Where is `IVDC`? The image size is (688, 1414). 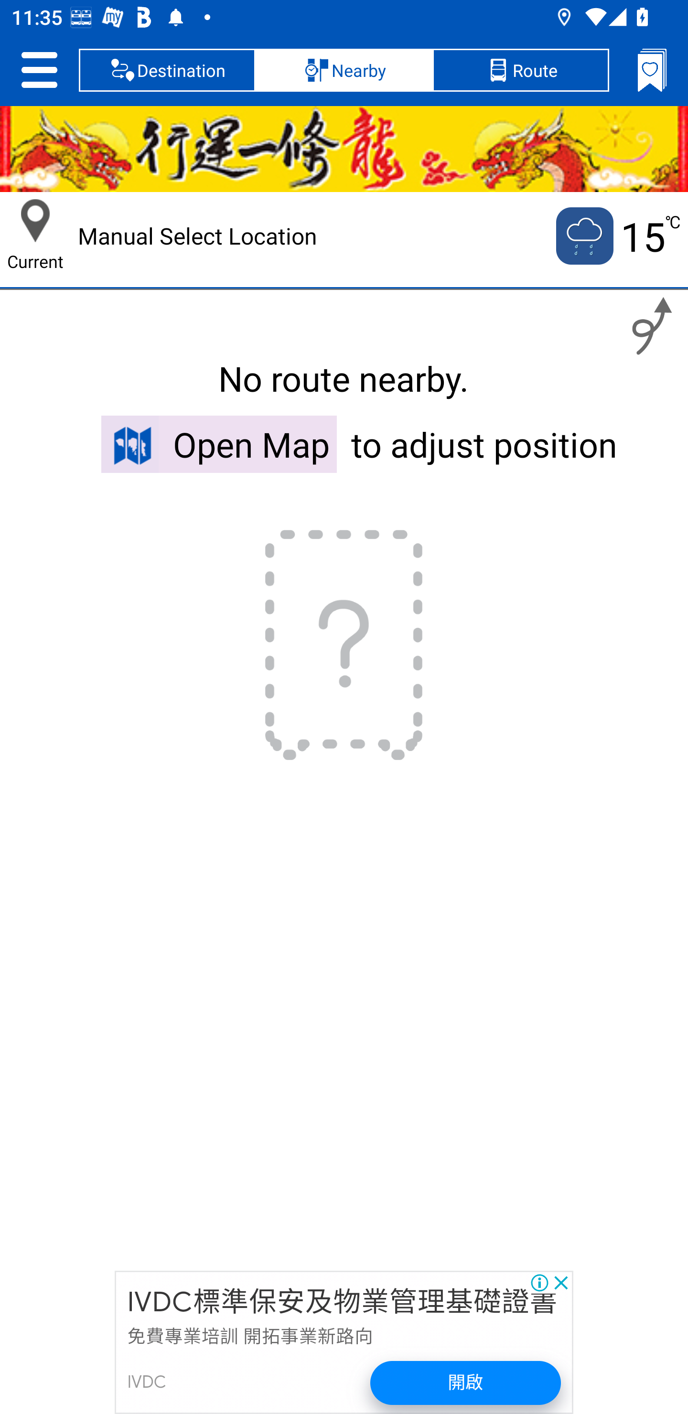
IVDC is located at coordinates (147, 1382).